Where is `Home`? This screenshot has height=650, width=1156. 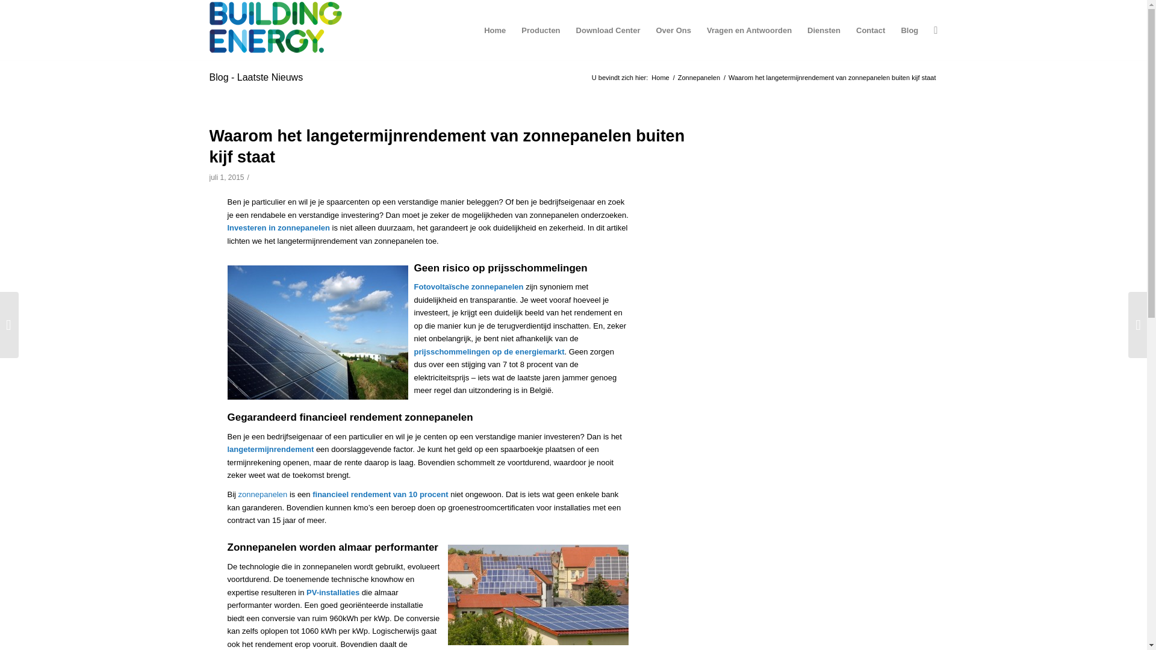 Home is located at coordinates (495, 31).